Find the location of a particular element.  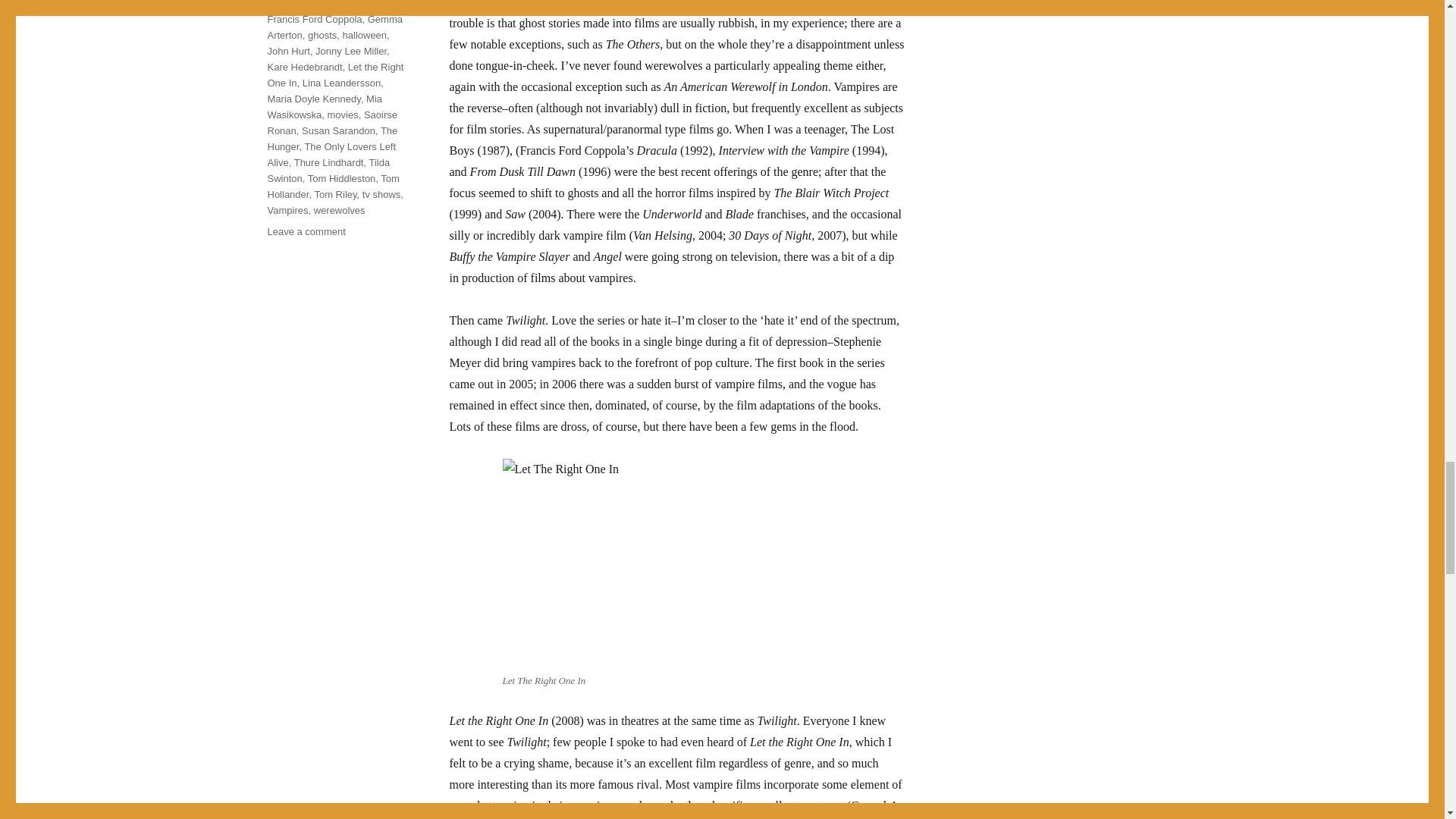

David Bowie is located at coordinates (294, 5).